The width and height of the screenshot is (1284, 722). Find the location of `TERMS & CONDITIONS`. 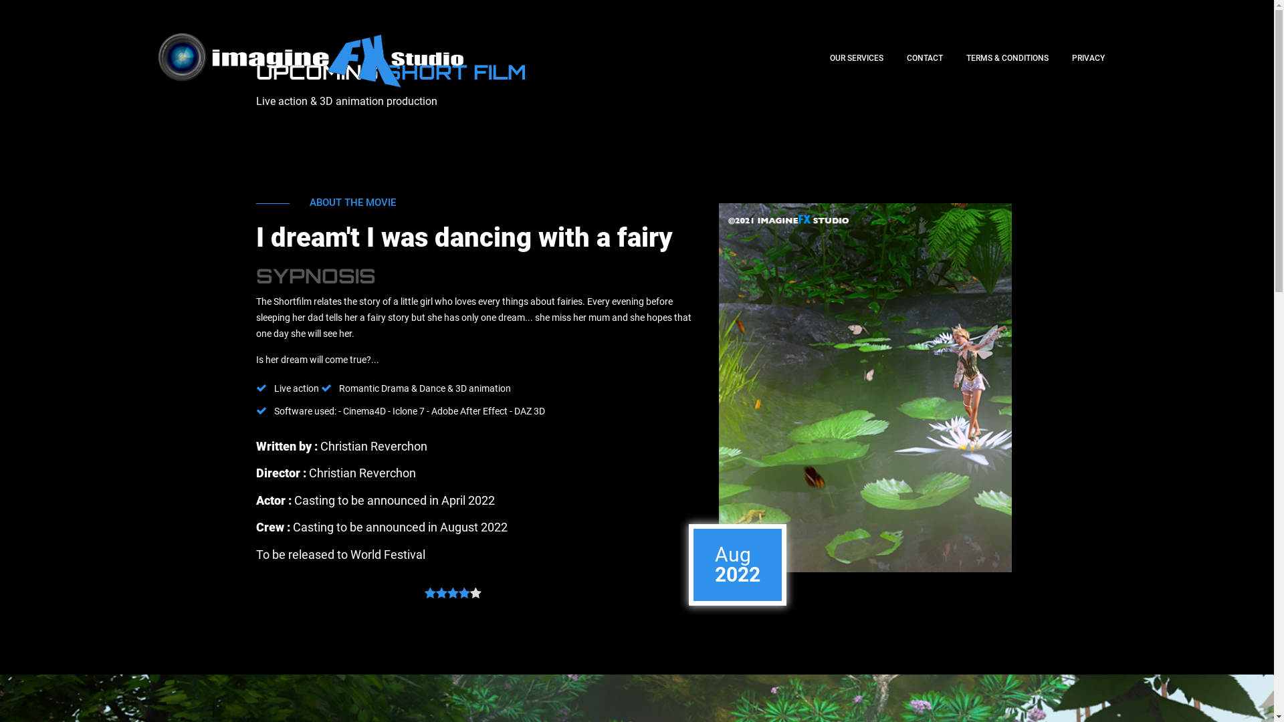

TERMS & CONDITIONS is located at coordinates (1007, 58).